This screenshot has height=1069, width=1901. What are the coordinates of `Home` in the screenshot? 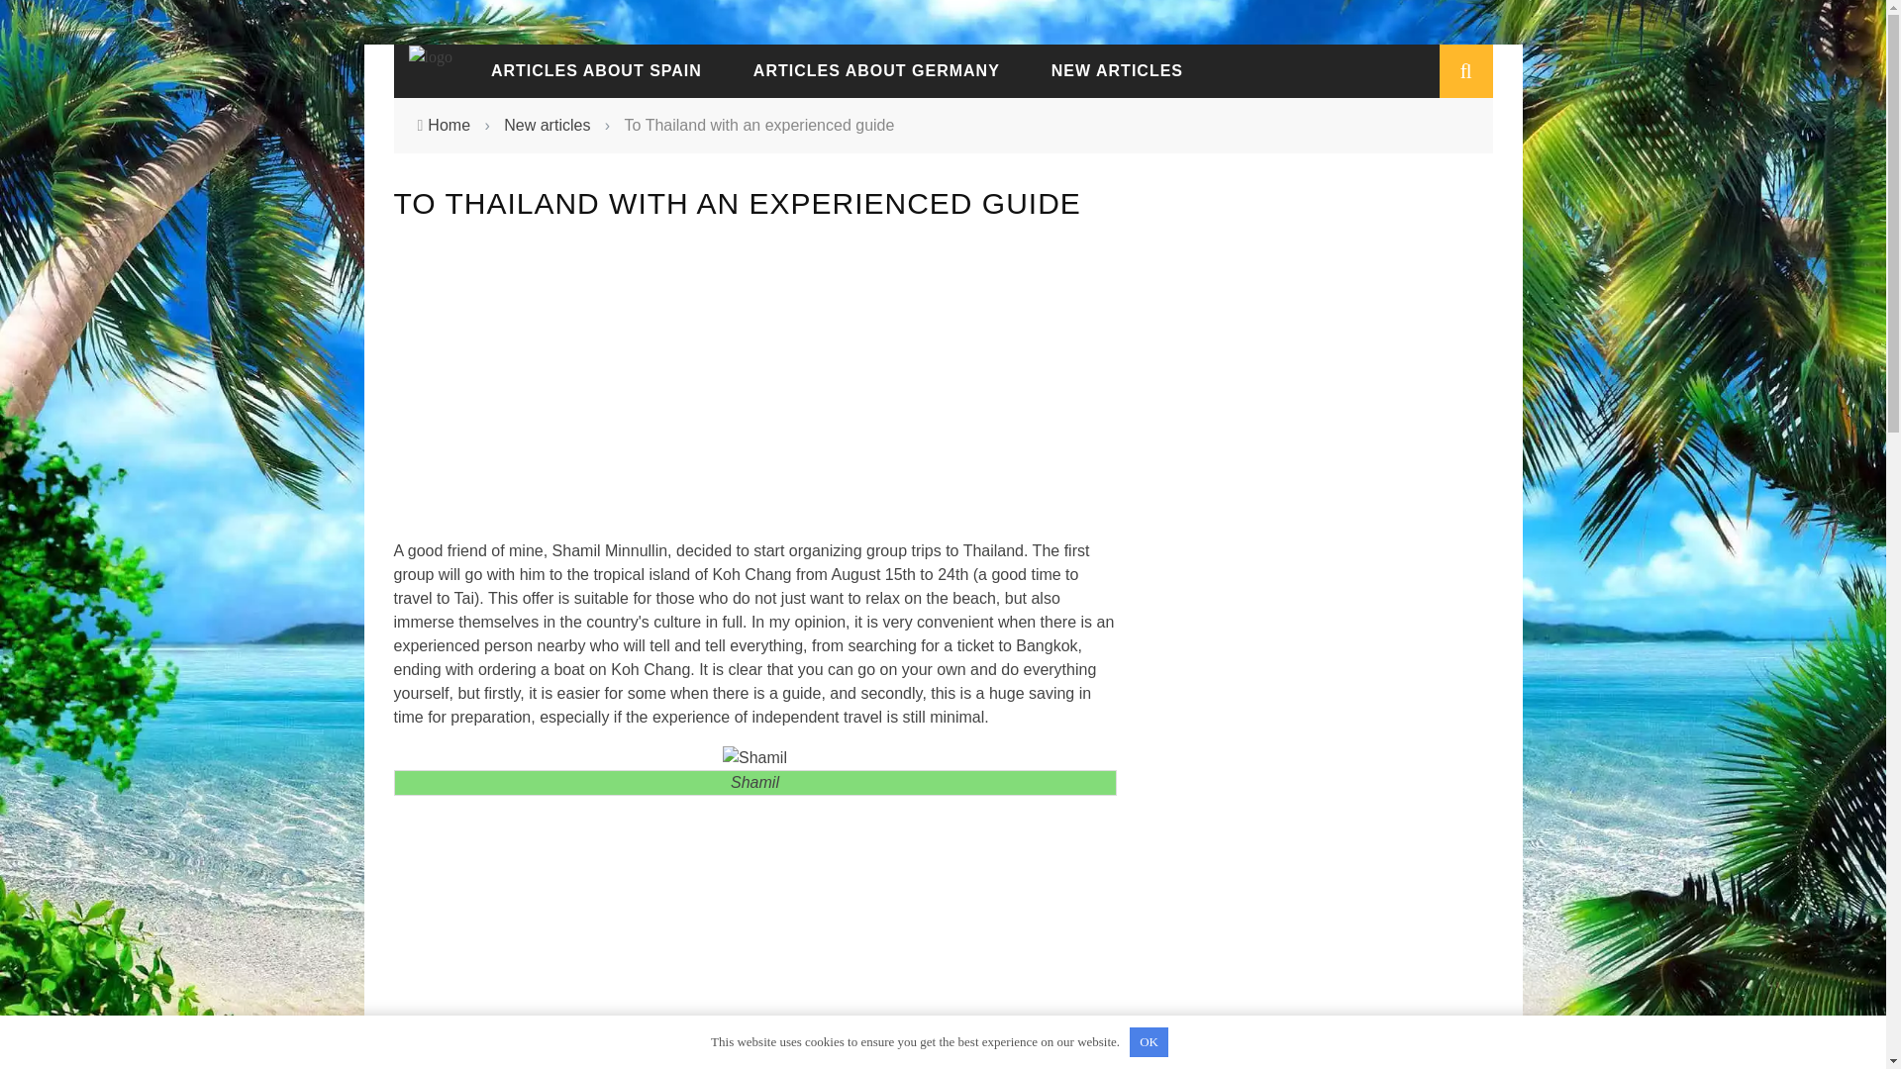 It's located at (449, 125).